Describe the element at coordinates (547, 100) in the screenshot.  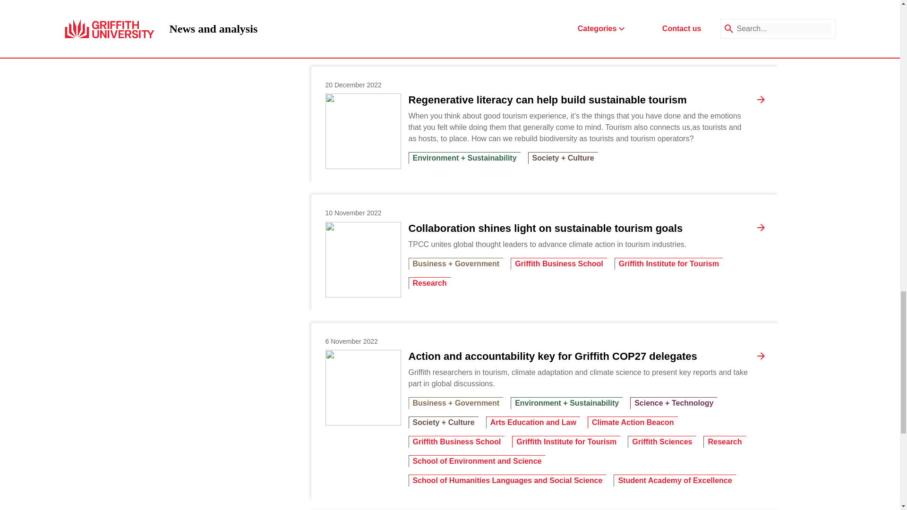
I see `Regenerative literacy can help build sustainable tourism` at that location.